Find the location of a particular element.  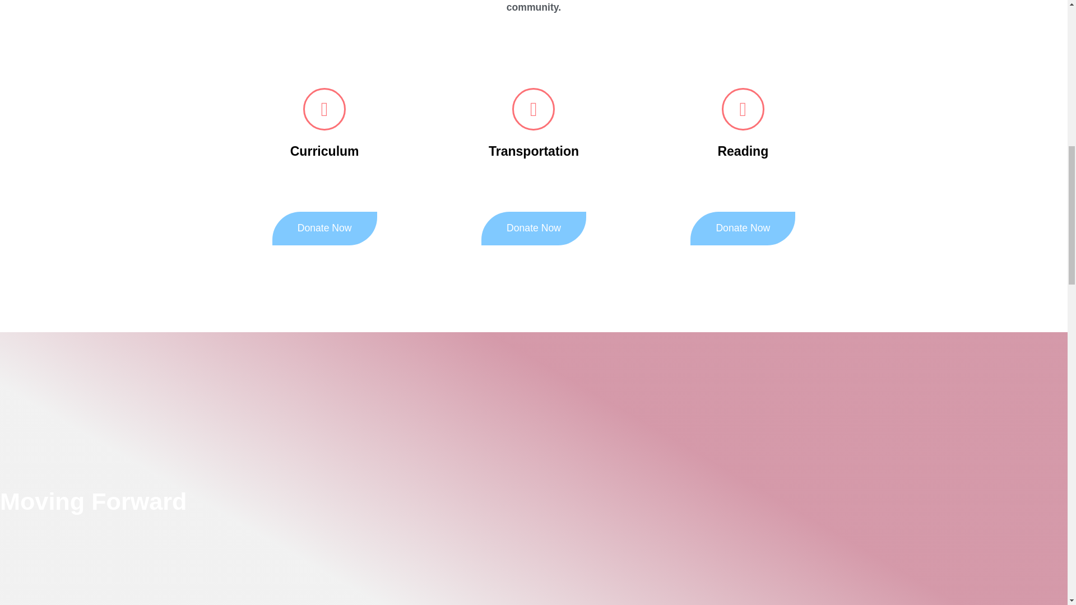

Donate Now is located at coordinates (743, 229).